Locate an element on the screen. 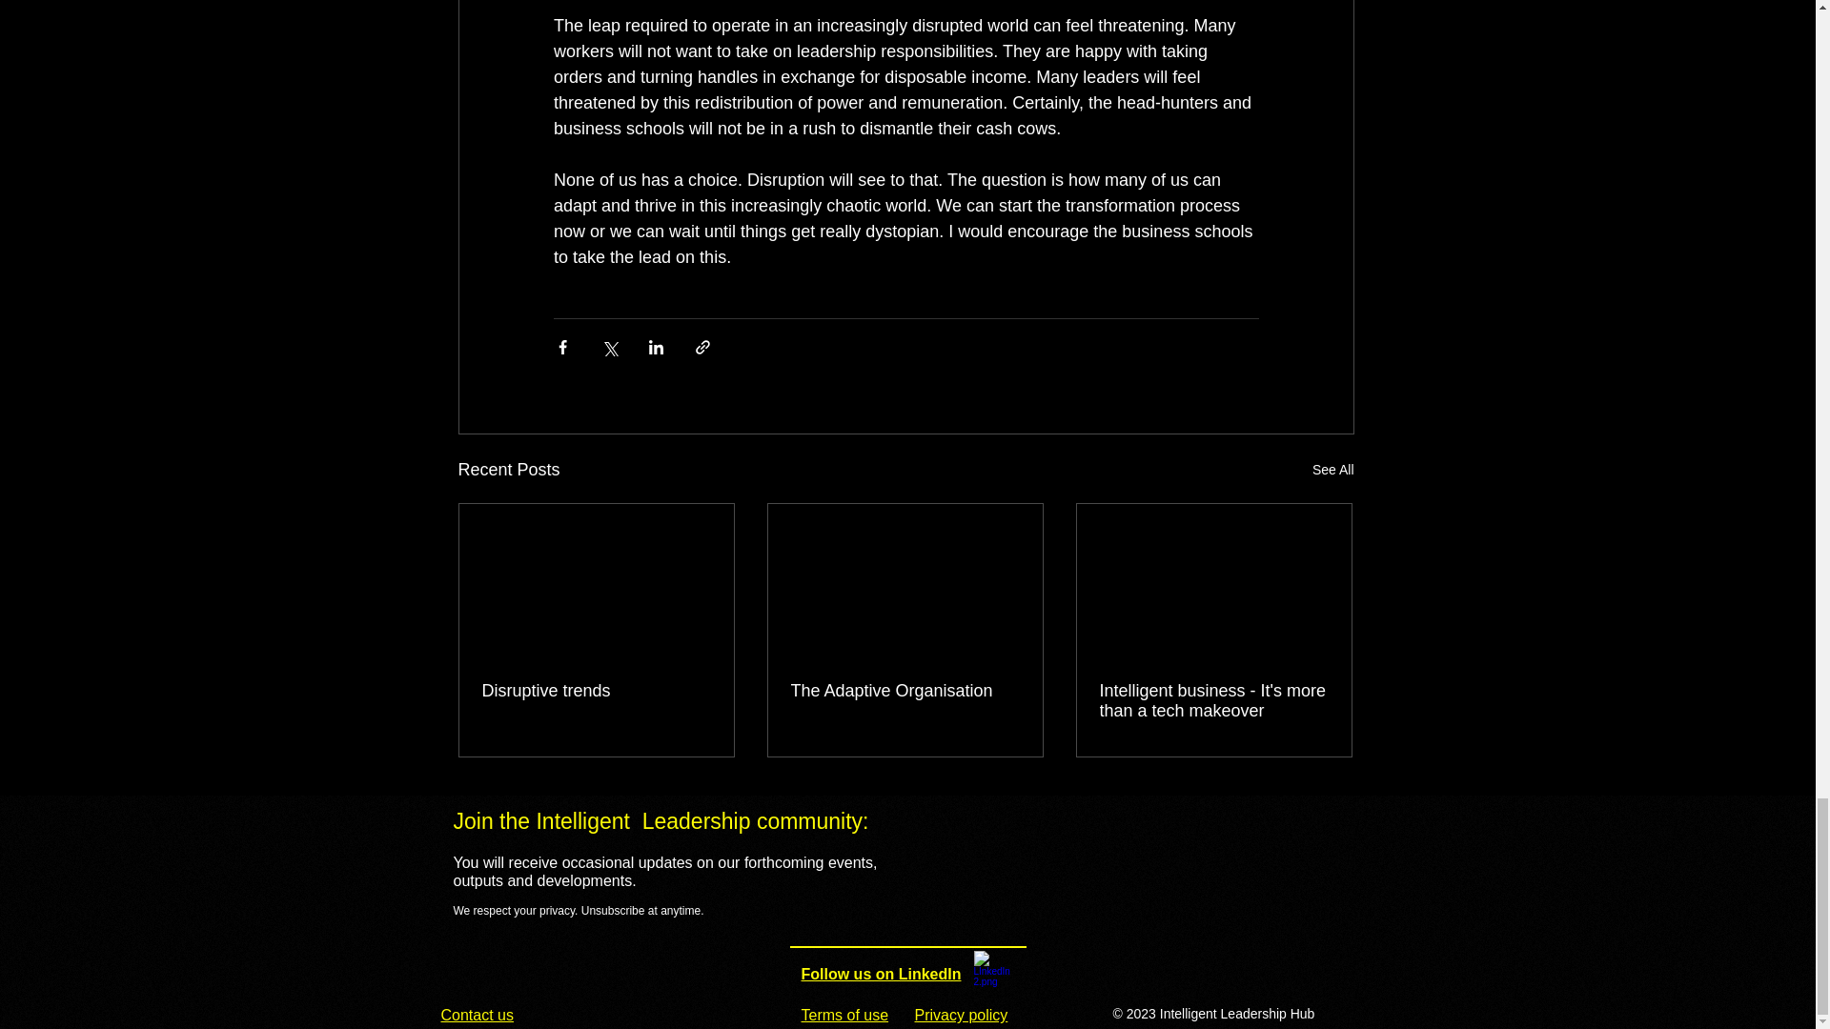  Intelligent business - It's more than a tech makeover is located at coordinates (1213, 701).